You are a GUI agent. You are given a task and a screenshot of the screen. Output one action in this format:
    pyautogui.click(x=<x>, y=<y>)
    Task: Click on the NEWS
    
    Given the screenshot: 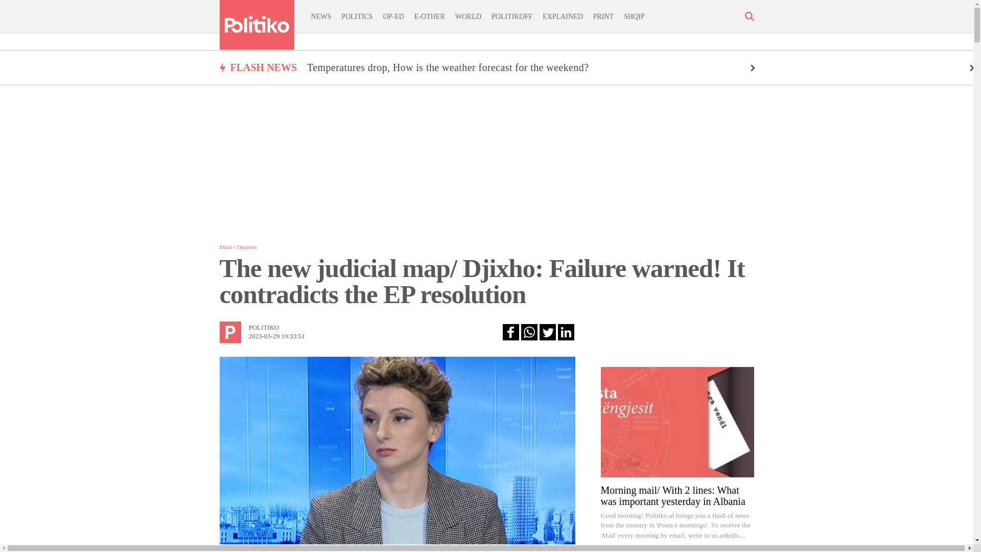 What is the action you would take?
    pyautogui.click(x=321, y=16)
    